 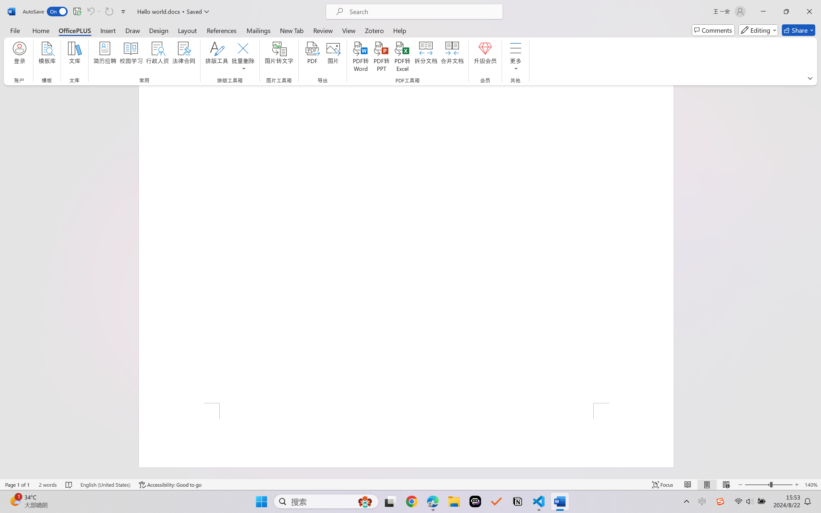 I want to click on Read Mode, so click(x=688, y=485).